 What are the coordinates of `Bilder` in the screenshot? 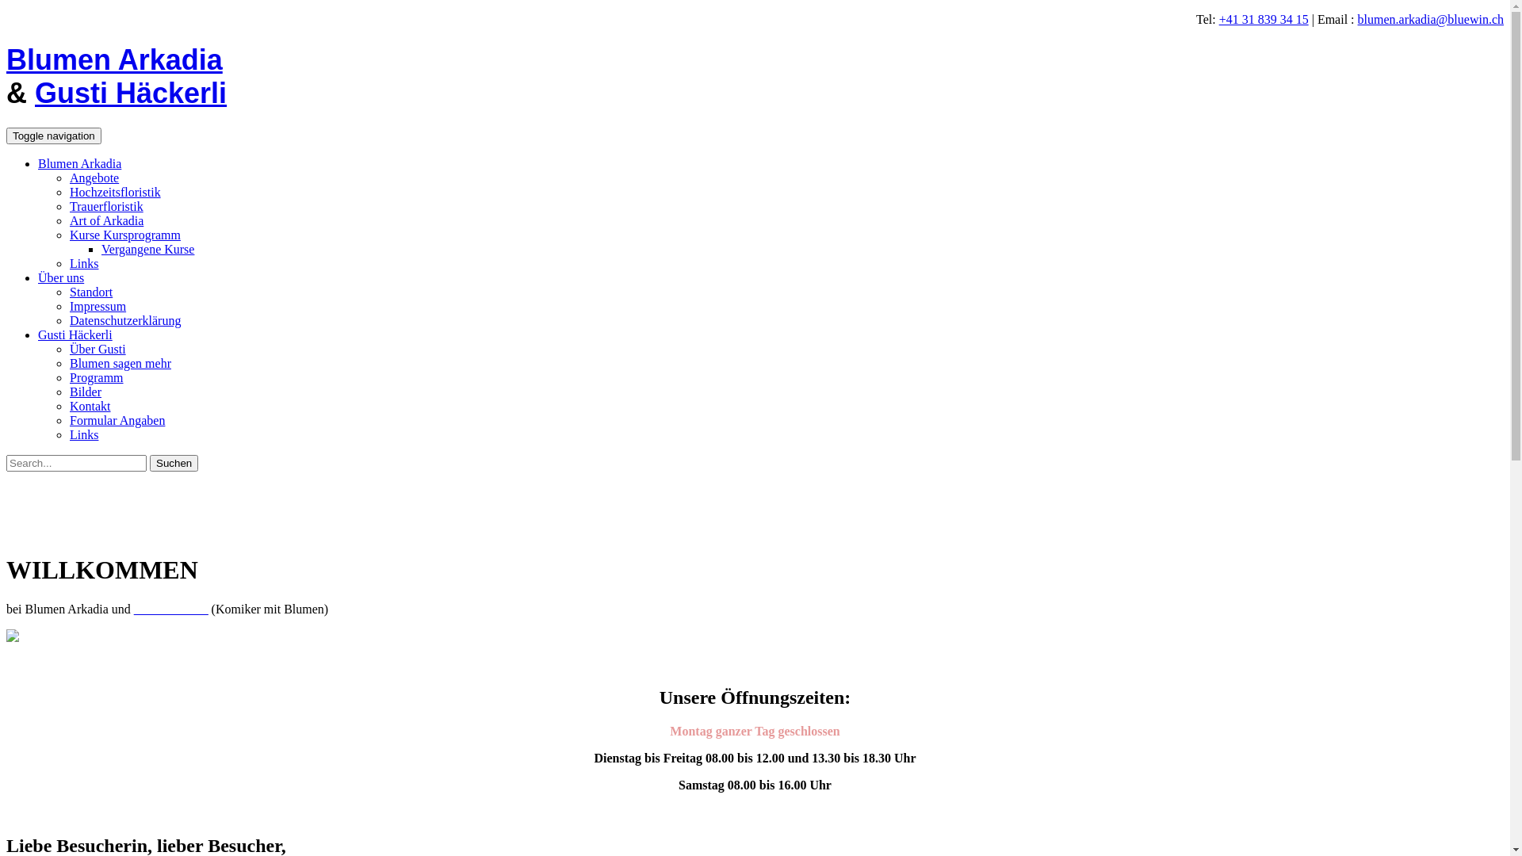 It's located at (86, 392).